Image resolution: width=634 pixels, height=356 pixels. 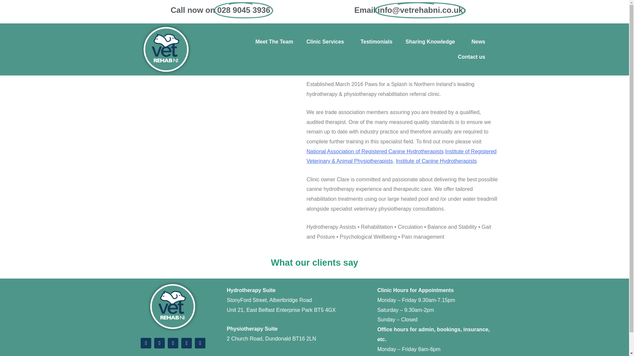 What do you see at coordinates (478, 35) in the screenshot?
I see `News` at bounding box center [478, 35].